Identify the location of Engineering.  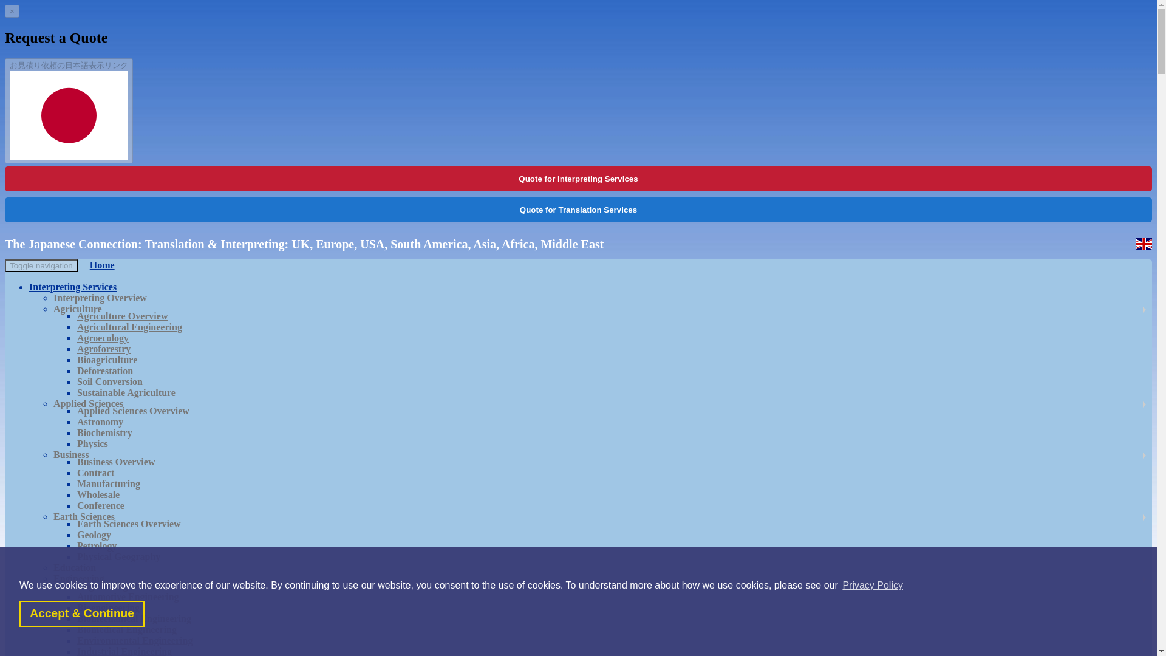
(85, 578).